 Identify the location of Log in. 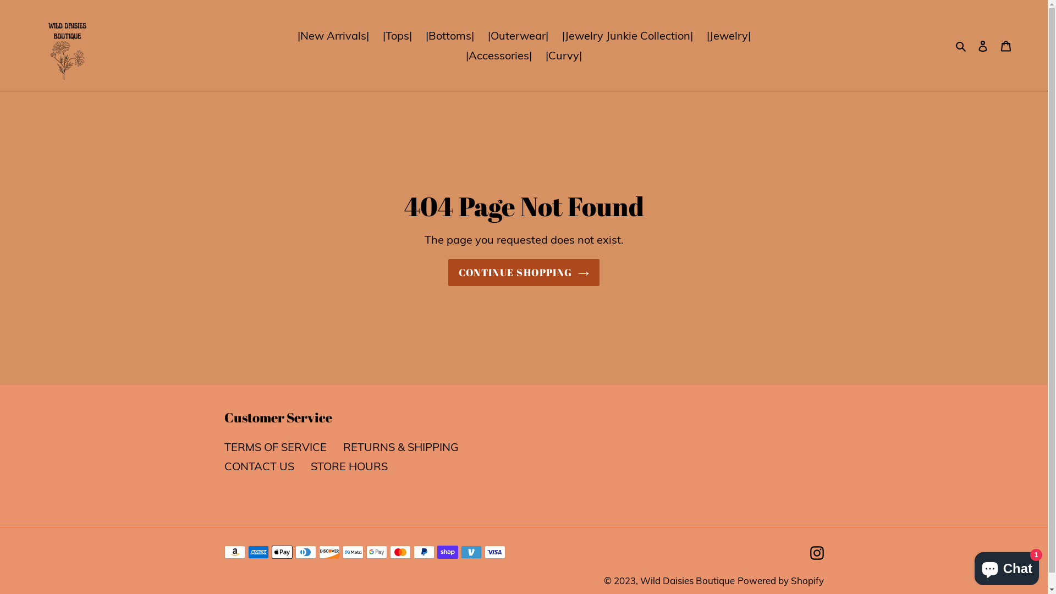
(983, 46).